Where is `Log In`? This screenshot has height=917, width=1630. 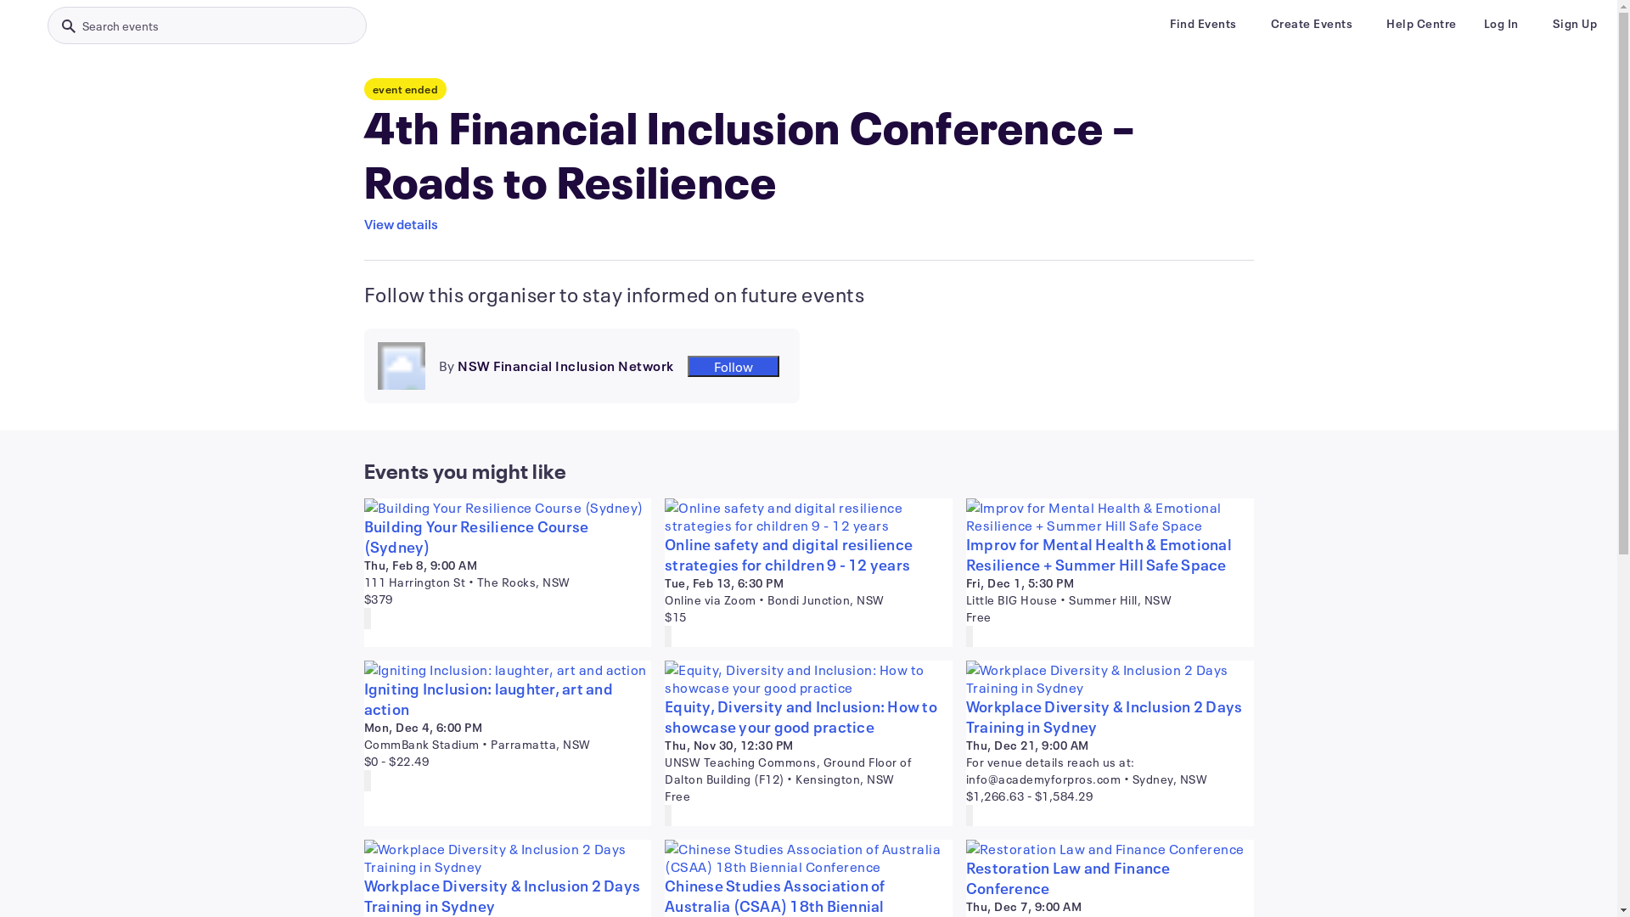
Log In is located at coordinates (1501, 24).